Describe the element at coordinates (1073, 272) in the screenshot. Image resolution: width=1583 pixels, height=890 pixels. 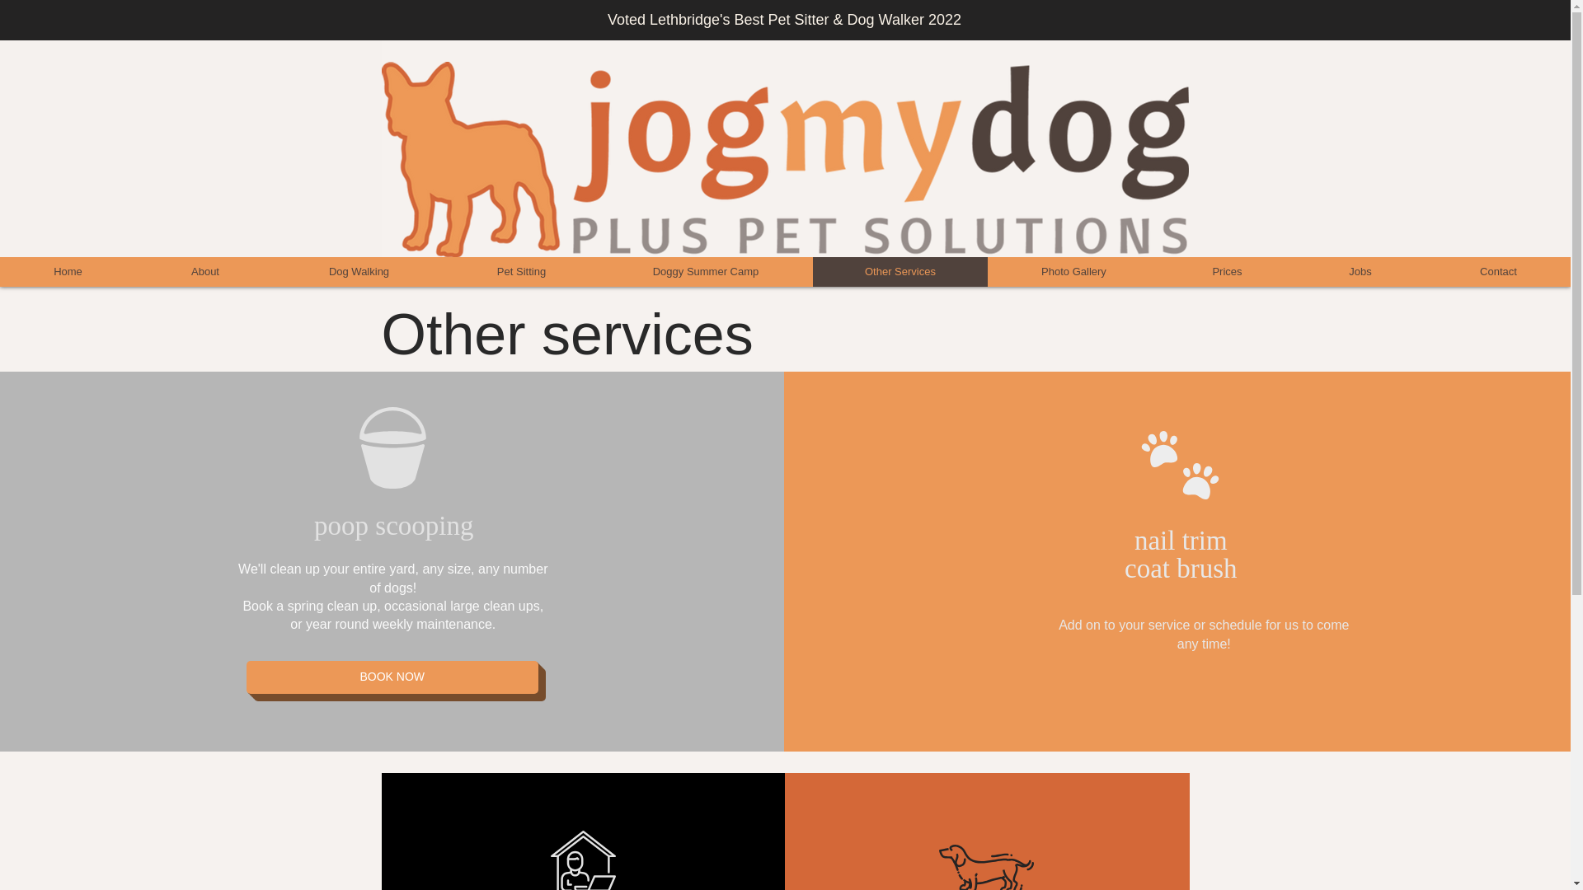
I see `Photo Gallery` at that location.